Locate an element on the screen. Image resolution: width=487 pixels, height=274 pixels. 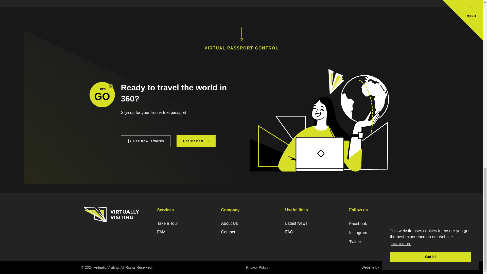
Privacy Policy is located at coordinates (257, 267).